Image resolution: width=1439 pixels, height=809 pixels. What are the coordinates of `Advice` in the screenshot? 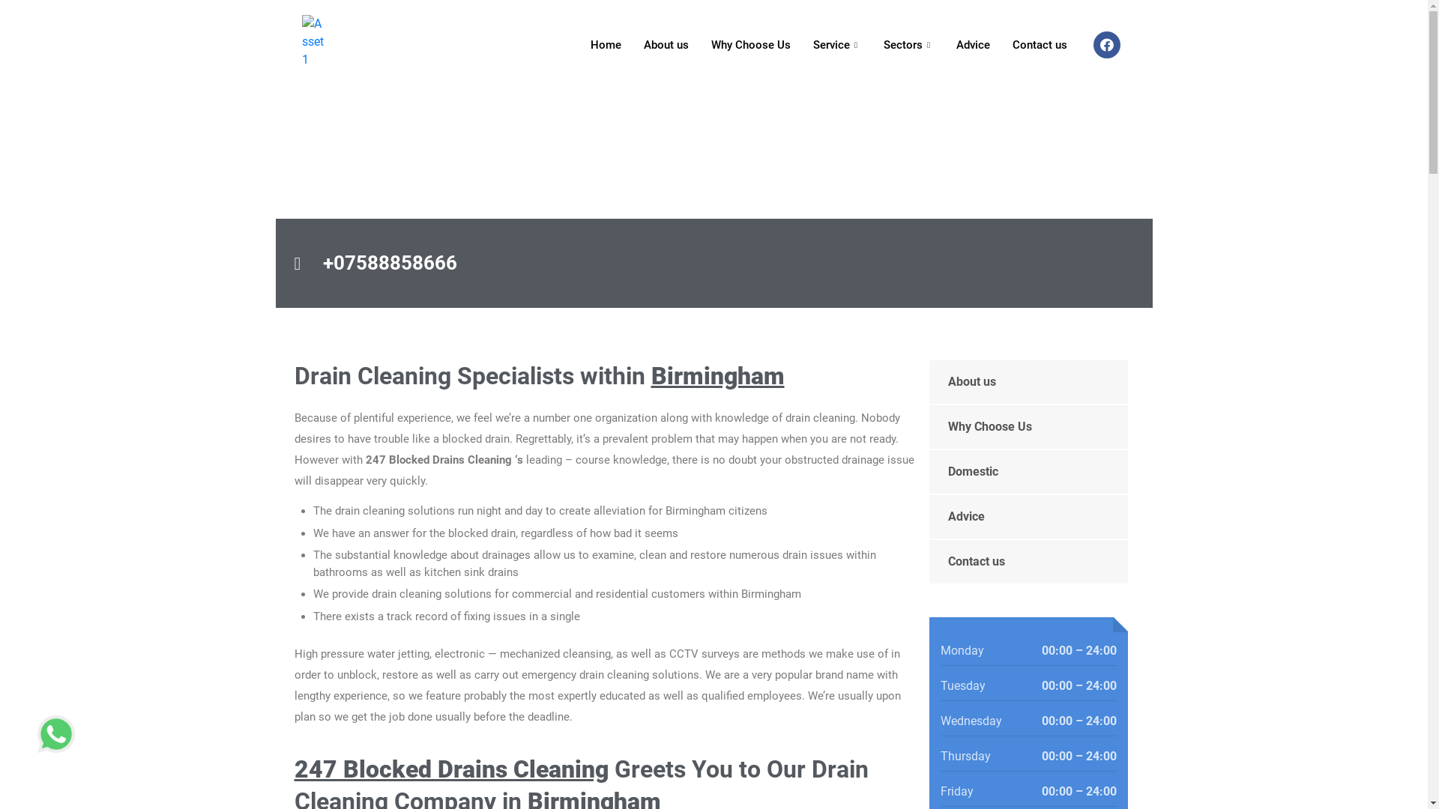 It's located at (1028, 517).